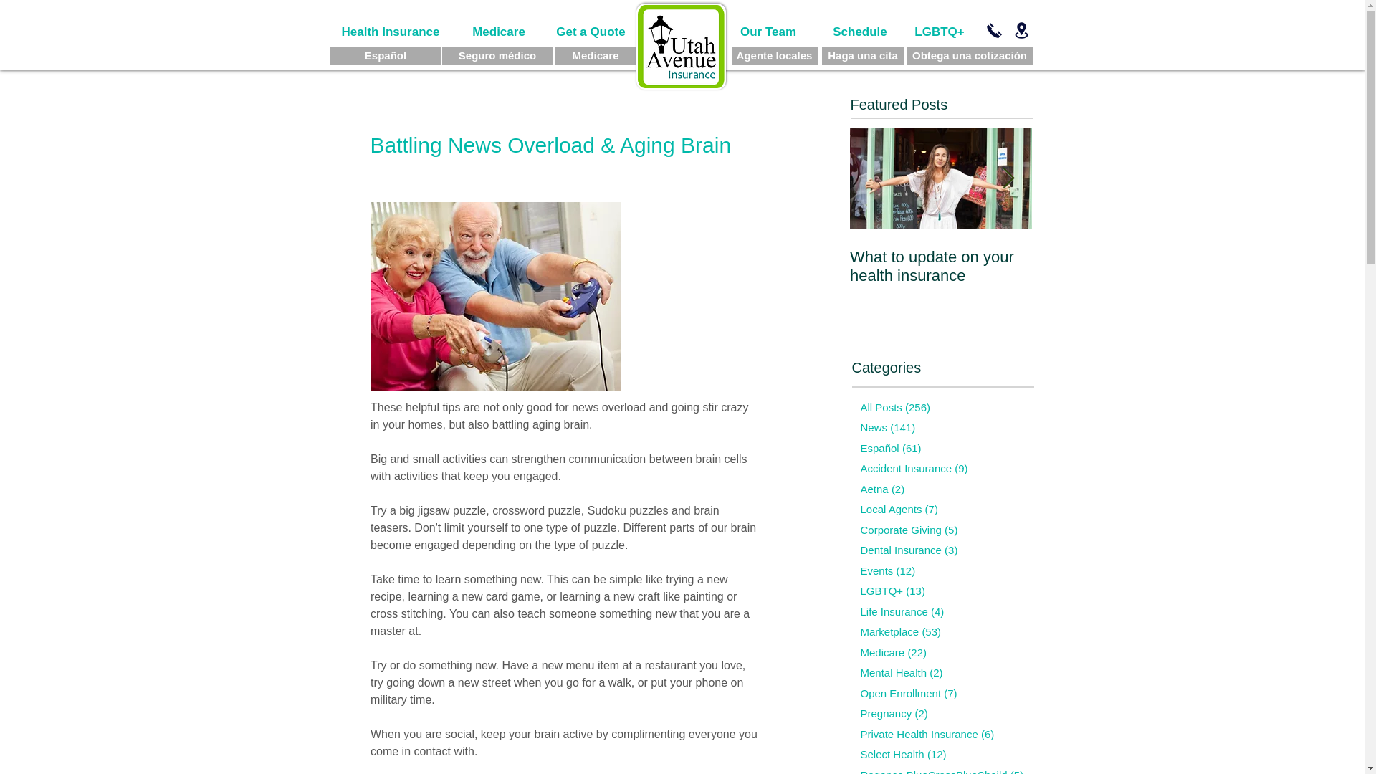 The width and height of the screenshot is (1376, 774). What do you see at coordinates (774, 54) in the screenshot?
I see `Agente locales` at bounding box center [774, 54].